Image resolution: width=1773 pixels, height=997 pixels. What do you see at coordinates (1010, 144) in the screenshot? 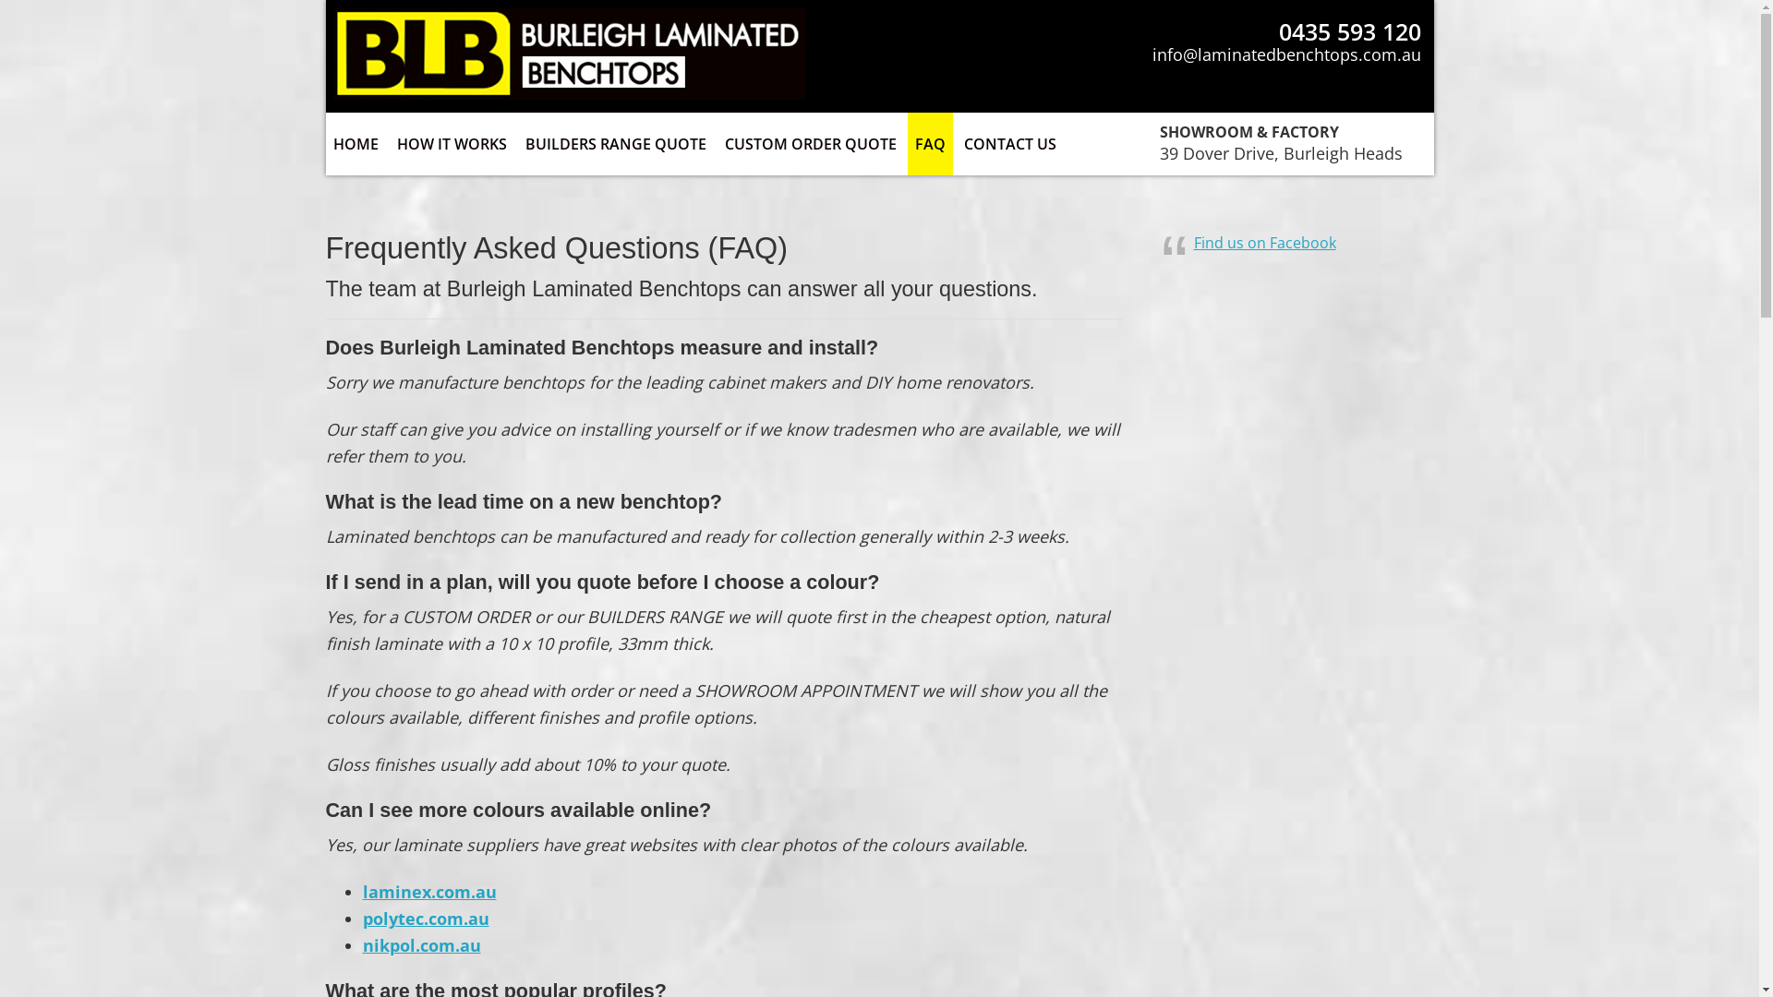
I see `CONTACT US` at bounding box center [1010, 144].